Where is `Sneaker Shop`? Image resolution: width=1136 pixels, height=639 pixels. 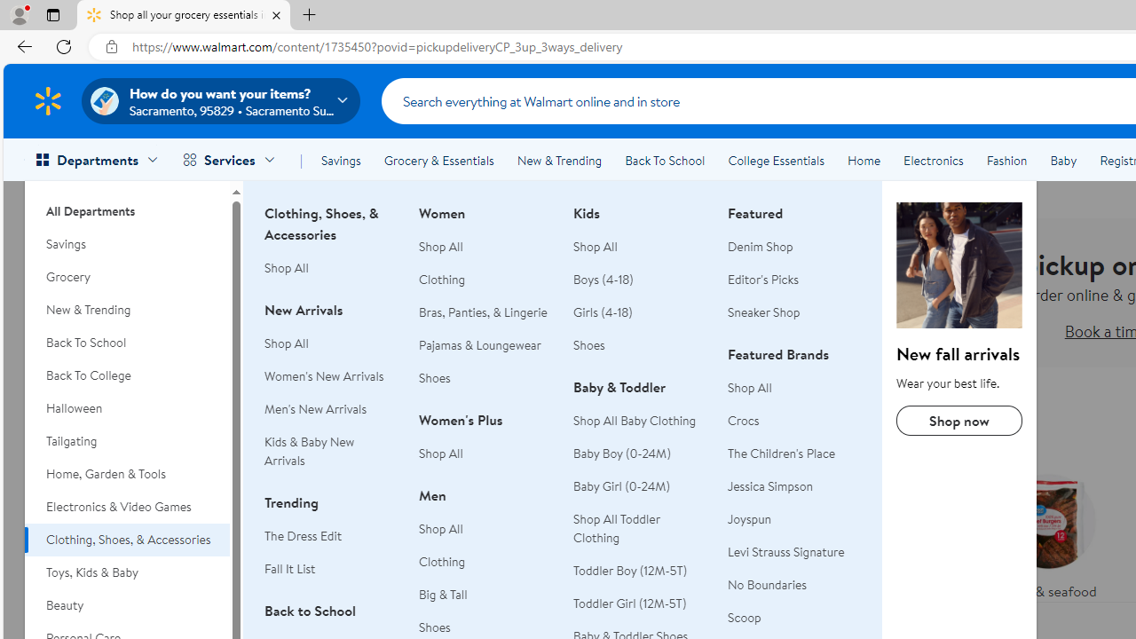 Sneaker Shop is located at coordinates (794, 312).